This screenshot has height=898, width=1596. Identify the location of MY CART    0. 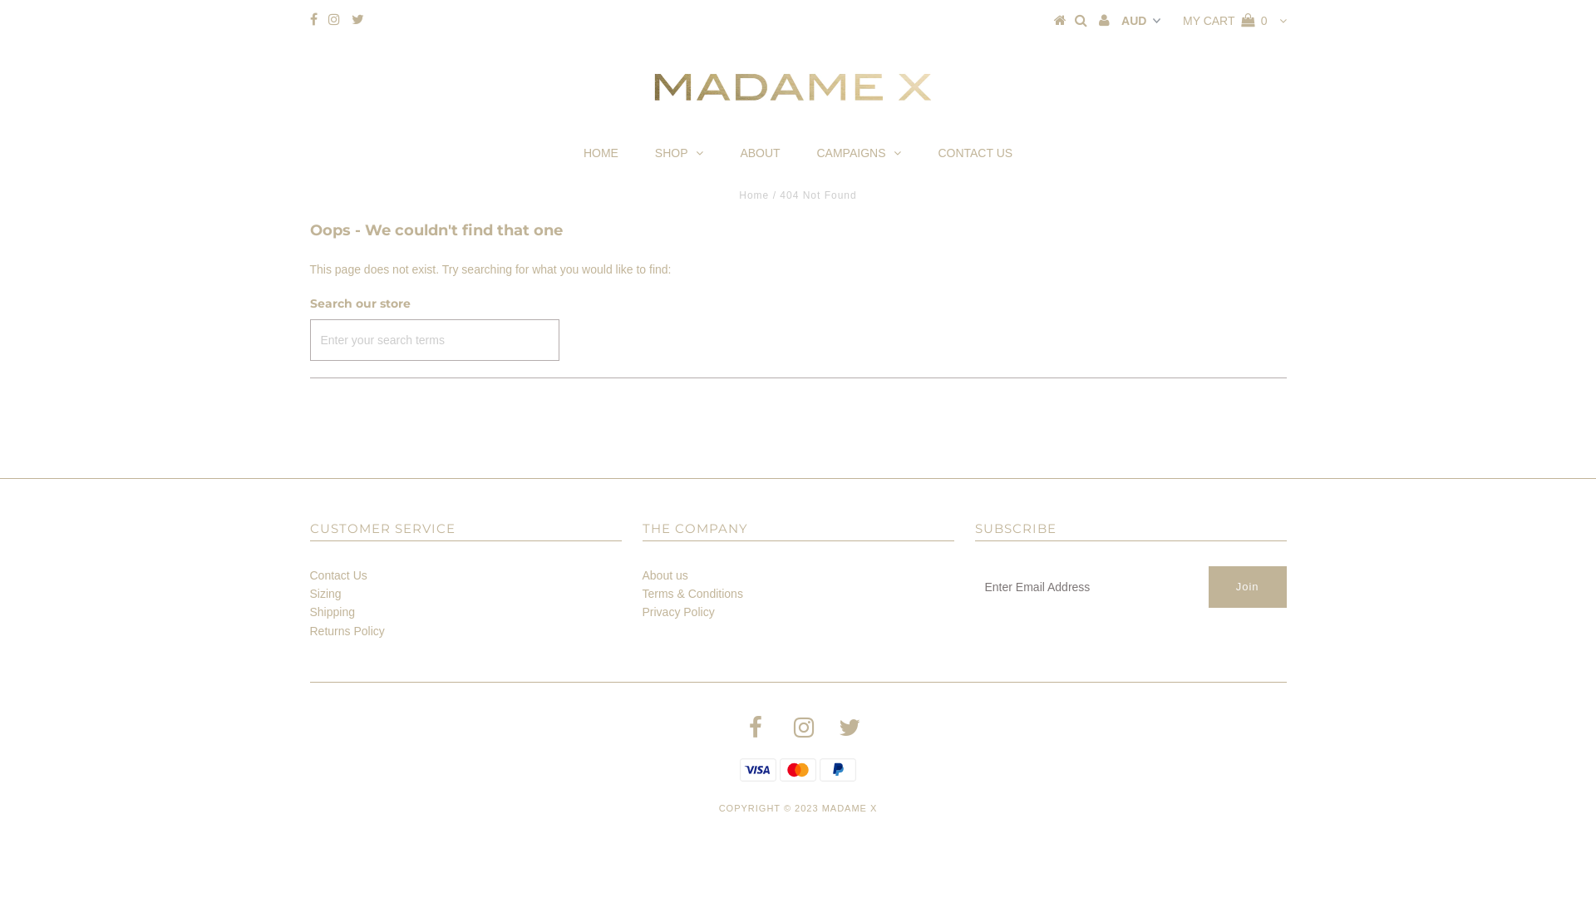
(1225, 21).